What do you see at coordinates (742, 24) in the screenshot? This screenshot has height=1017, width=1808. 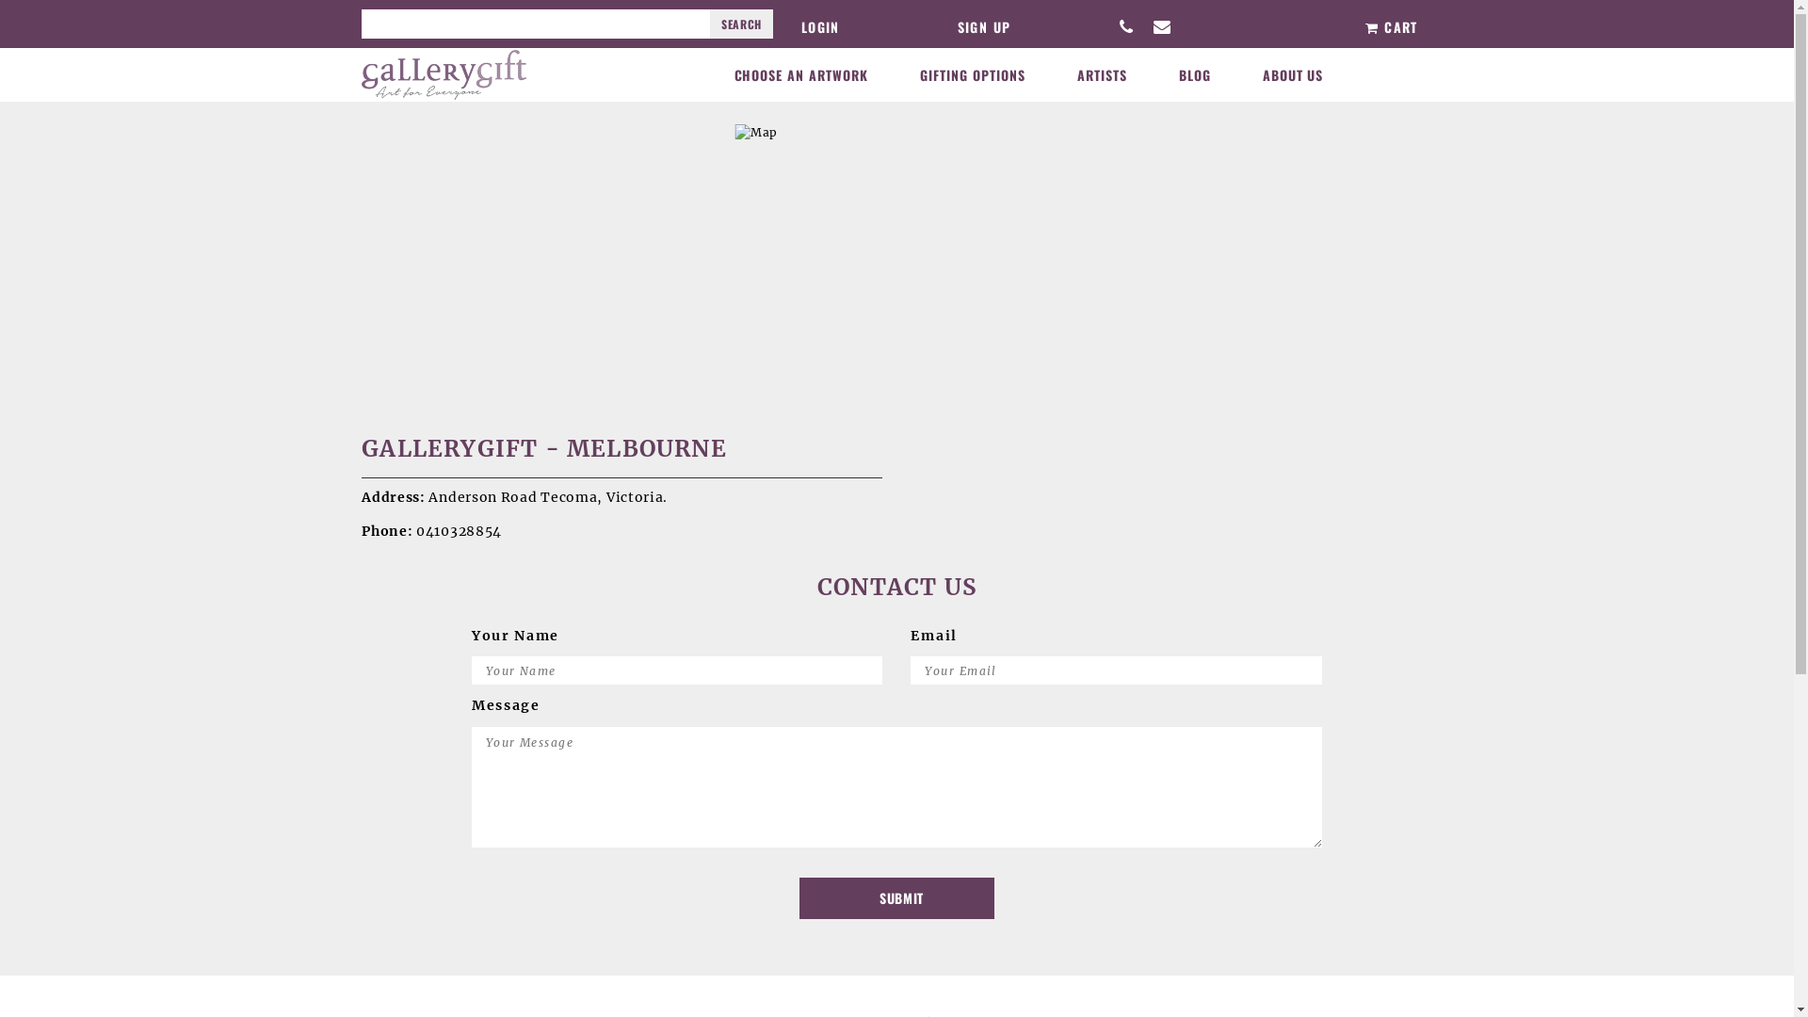 I see `SEARCH` at bounding box center [742, 24].